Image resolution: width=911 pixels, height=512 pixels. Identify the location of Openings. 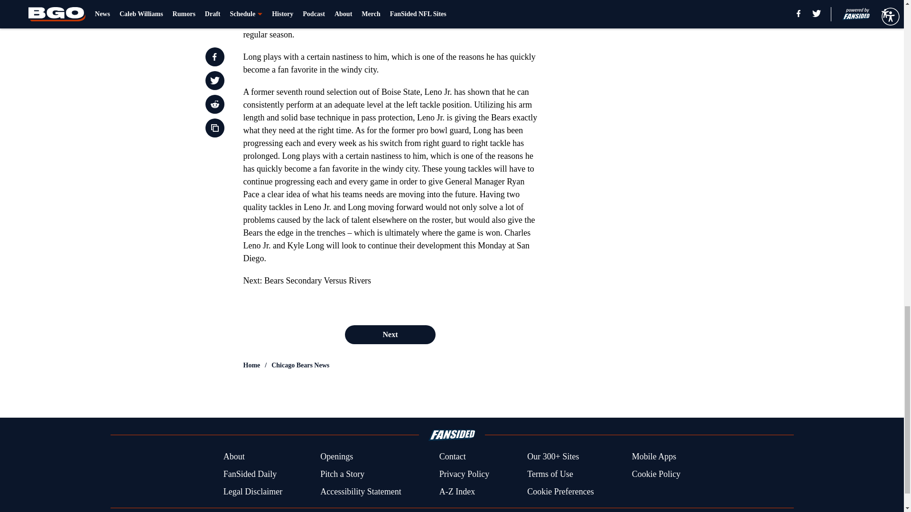
(337, 457).